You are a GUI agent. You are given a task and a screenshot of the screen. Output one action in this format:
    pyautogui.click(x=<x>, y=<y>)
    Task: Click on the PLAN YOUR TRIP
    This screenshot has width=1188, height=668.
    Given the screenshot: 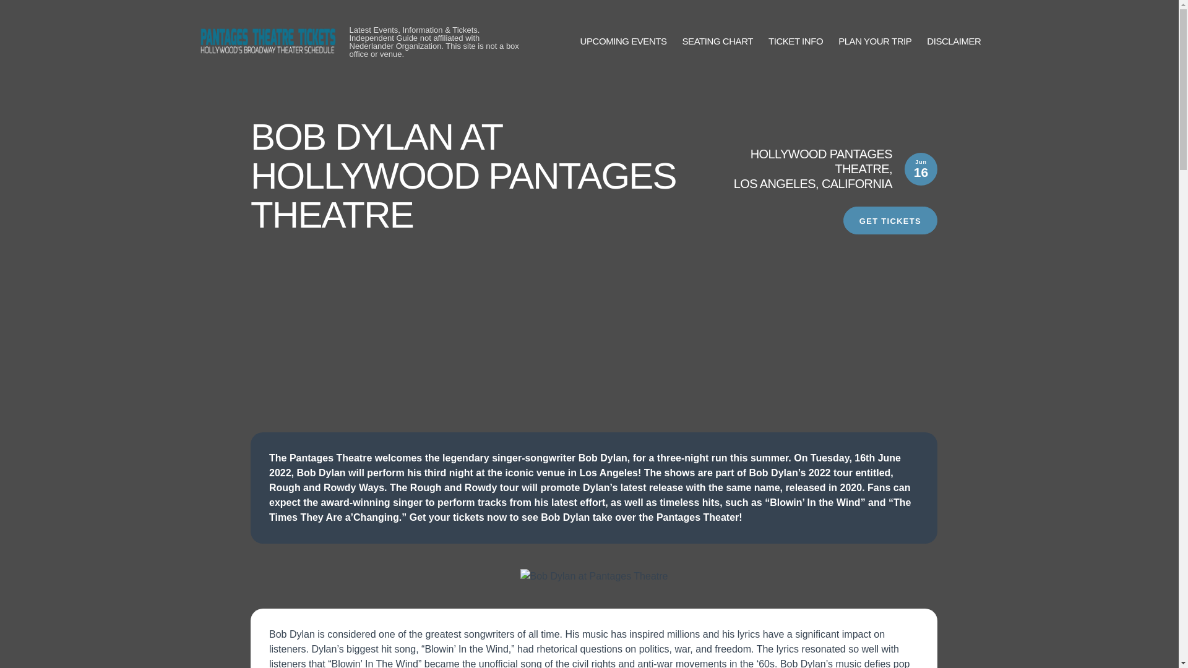 What is the action you would take?
    pyautogui.click(x=875, y=41)
    